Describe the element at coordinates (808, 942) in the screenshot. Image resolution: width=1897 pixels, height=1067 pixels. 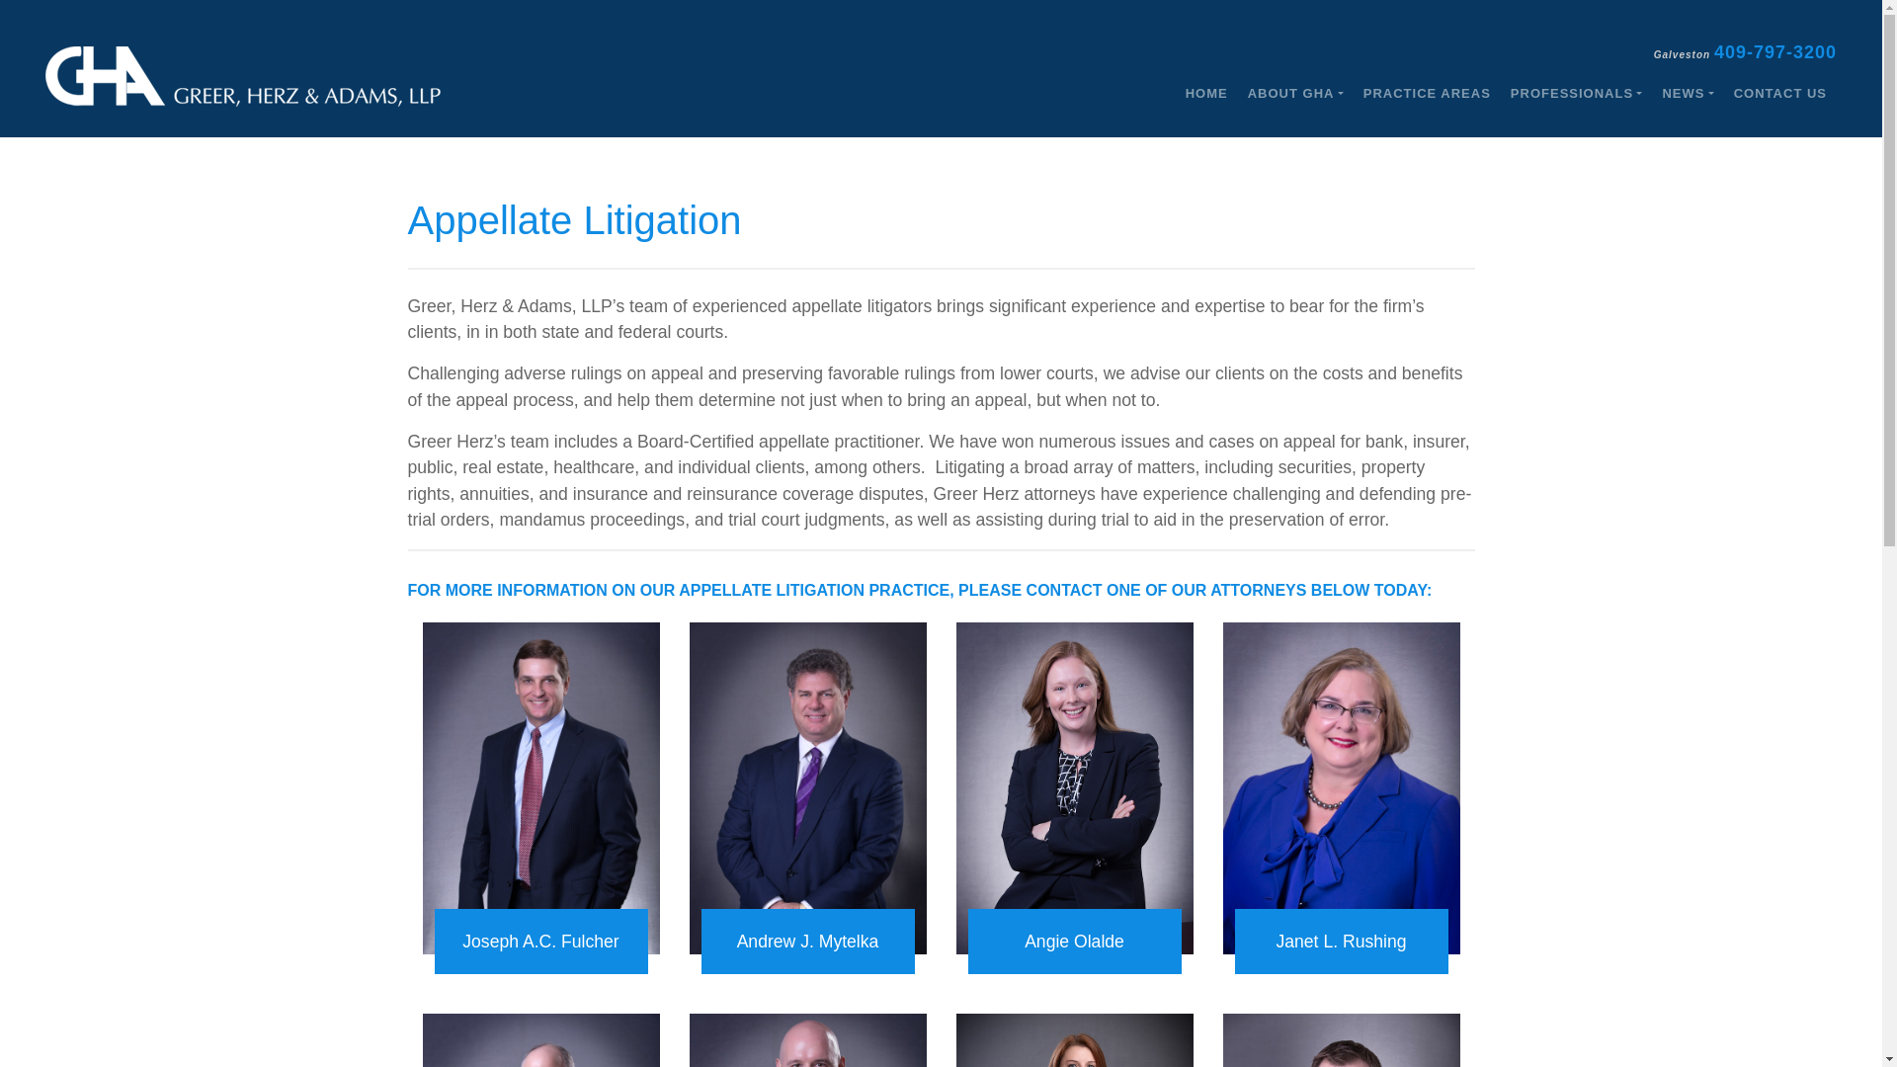
I see `Andrew J. Mytelka` at that location.